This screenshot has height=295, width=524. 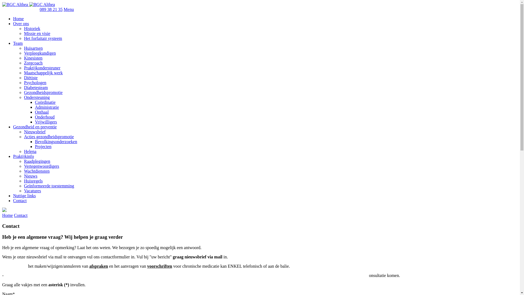 What do you see at coordinates (47, 107) in the screenshot?
I see `Administratie` at bounding box center [47, 107].